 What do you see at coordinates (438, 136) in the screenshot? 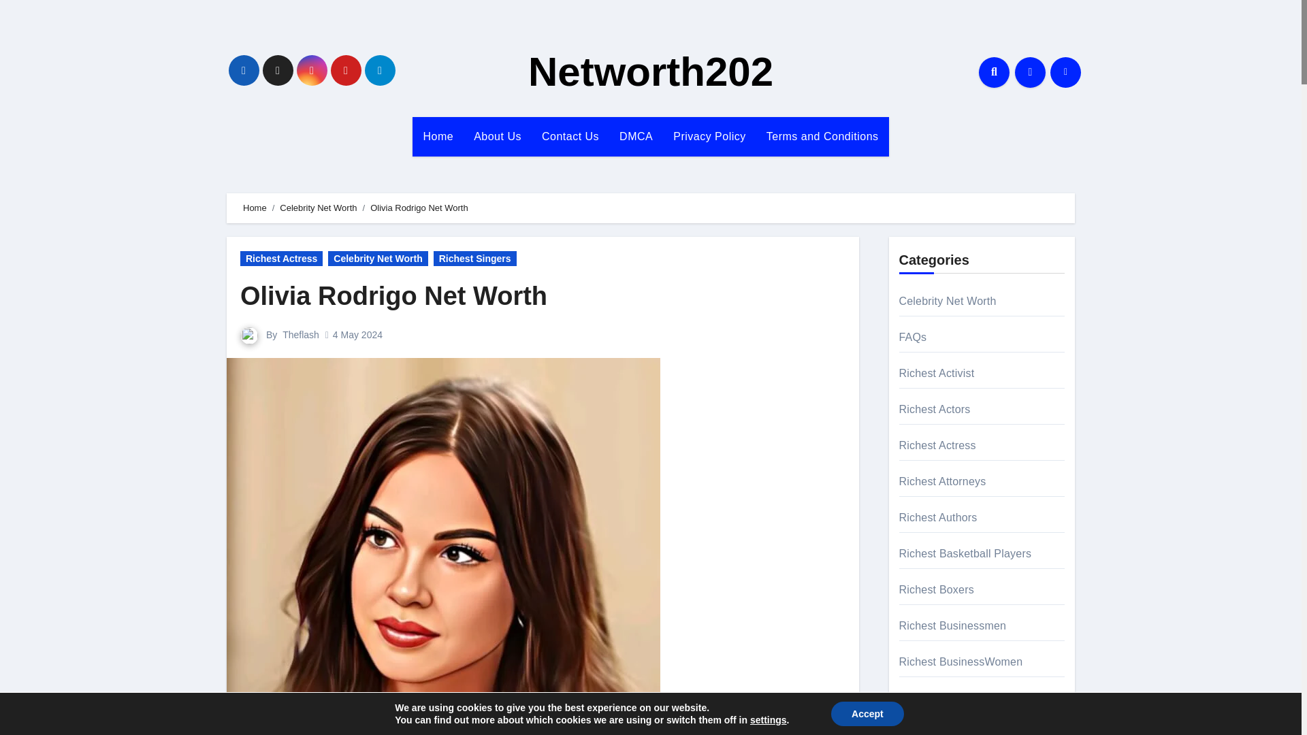
I see `Home` at bounding box center [438, 136].